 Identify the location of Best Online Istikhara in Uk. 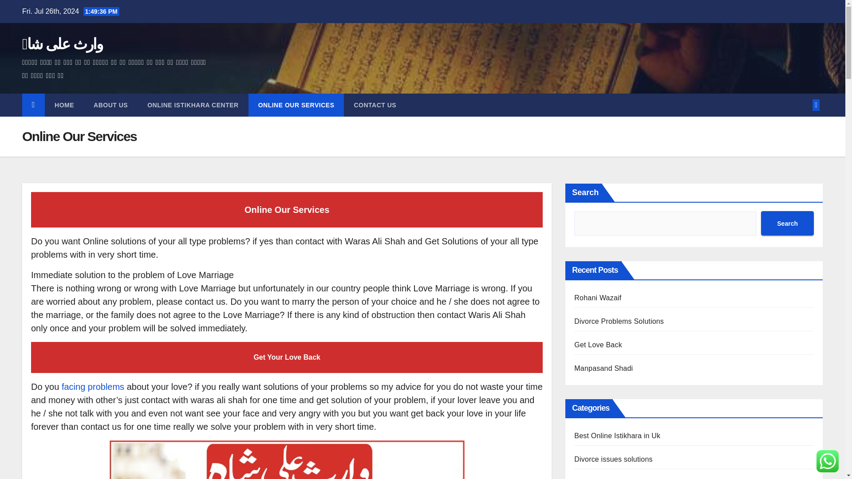
(617, 436).